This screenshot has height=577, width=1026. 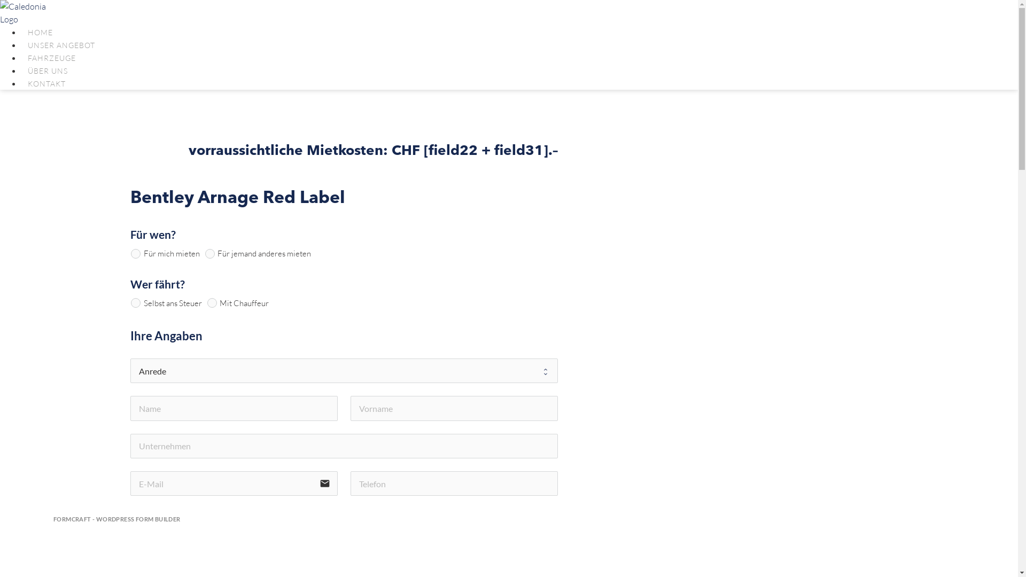 I want to click on FORMCRAFT - WORDPRESS FORM BUILDER, so click(x=117, y=519).